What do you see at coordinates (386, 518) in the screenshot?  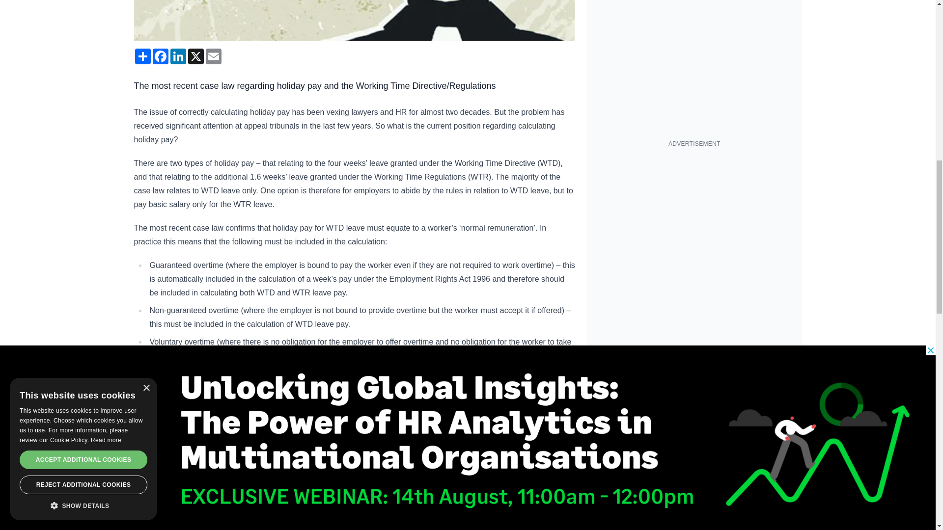 I see `HR Legal Service` at bounding box center [386, 518].